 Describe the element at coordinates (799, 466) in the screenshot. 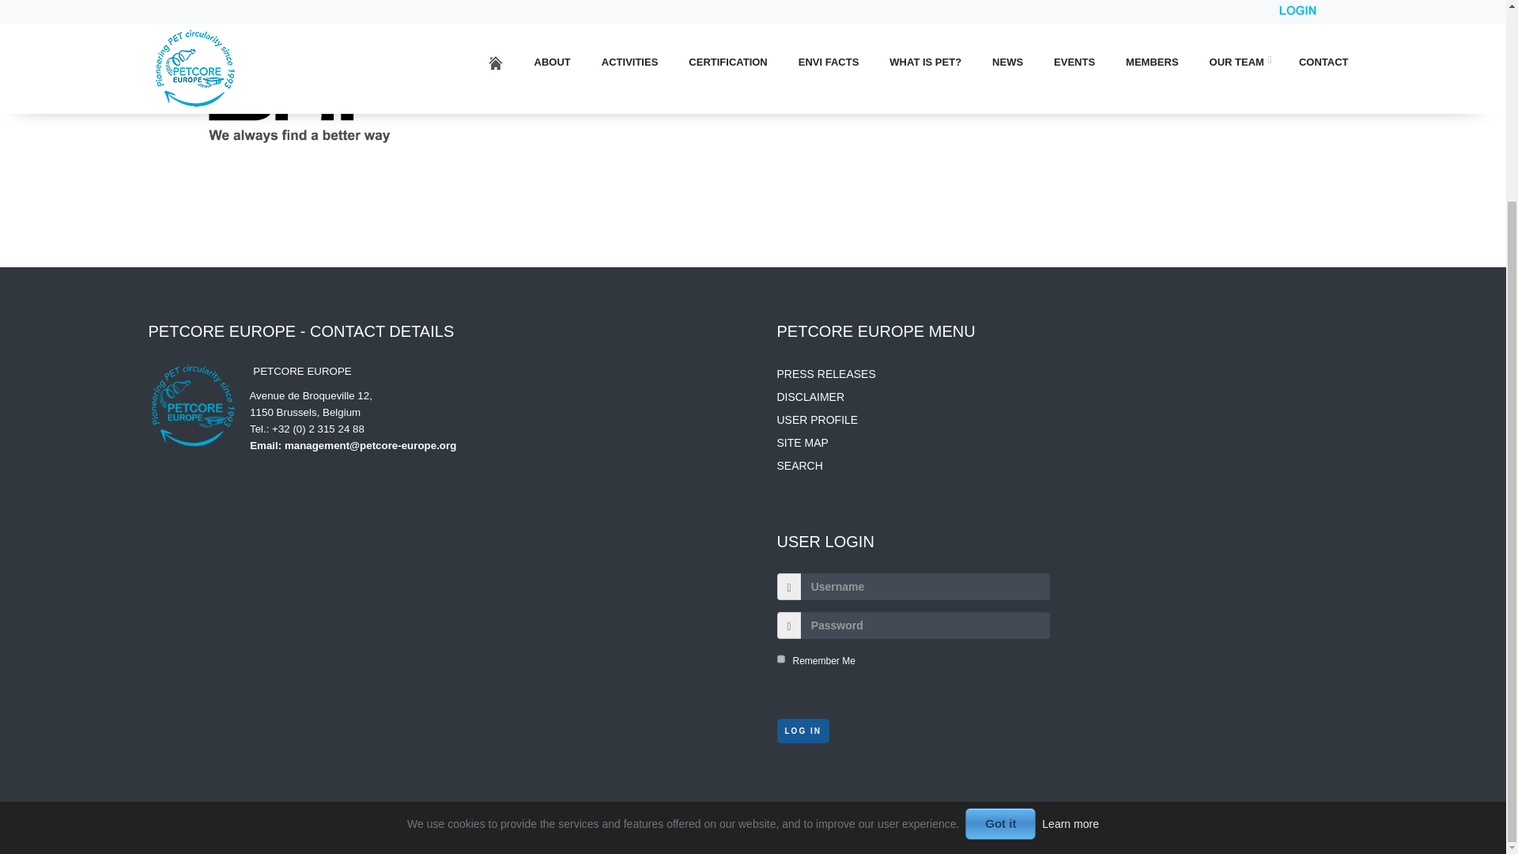

I see `SEARCH` at that location.